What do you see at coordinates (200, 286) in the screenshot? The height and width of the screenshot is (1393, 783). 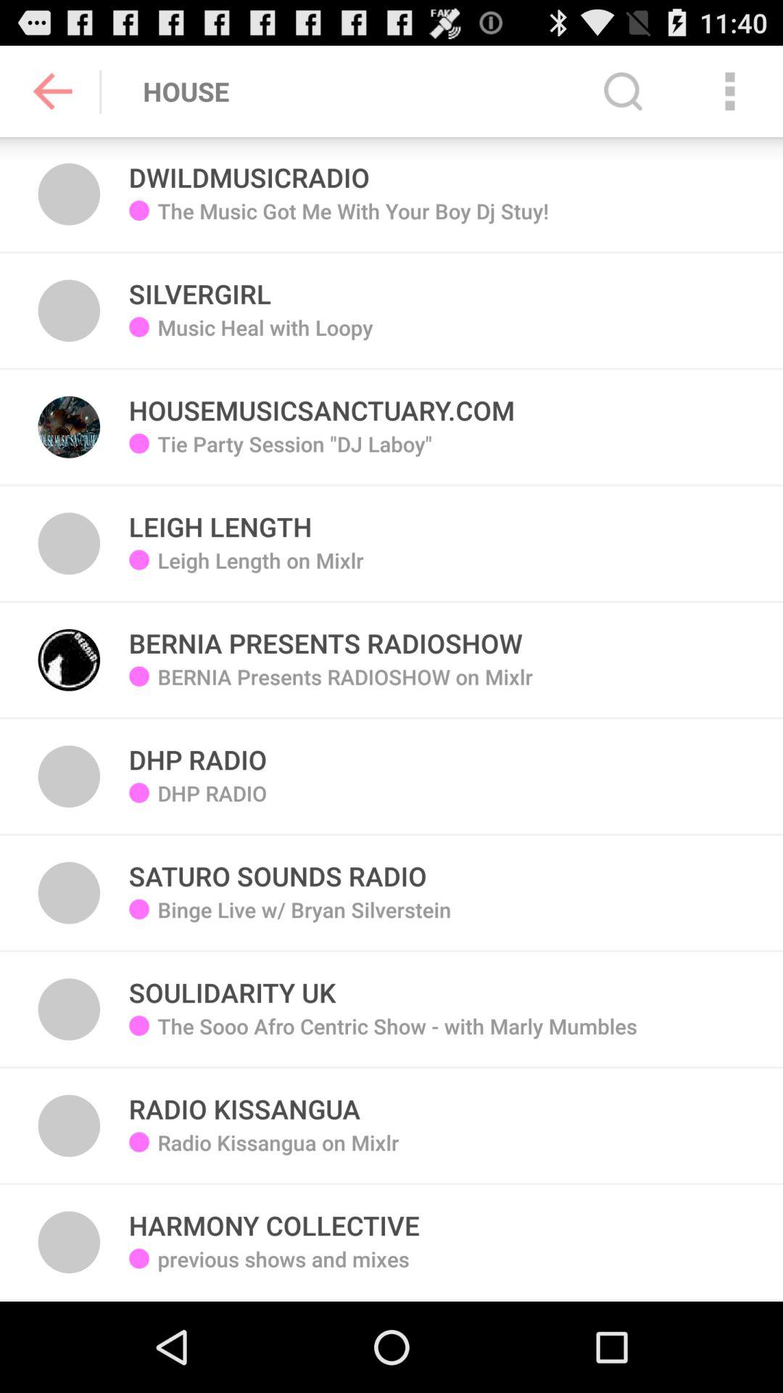 I see `open silvergirl icon` at bounding box center [200, 286].